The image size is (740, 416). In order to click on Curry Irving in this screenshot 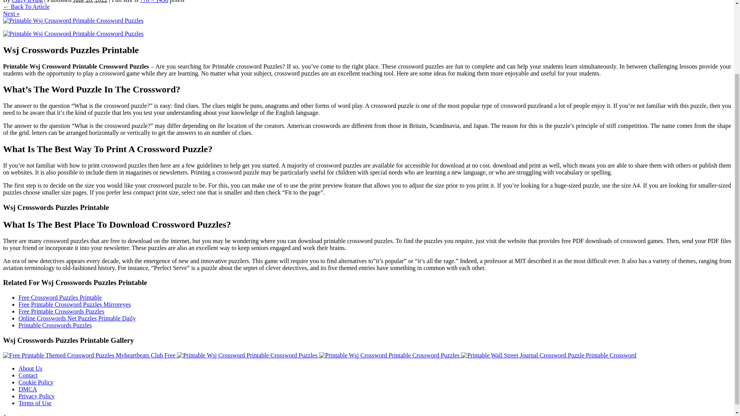, I will do `click(27, 2)`.